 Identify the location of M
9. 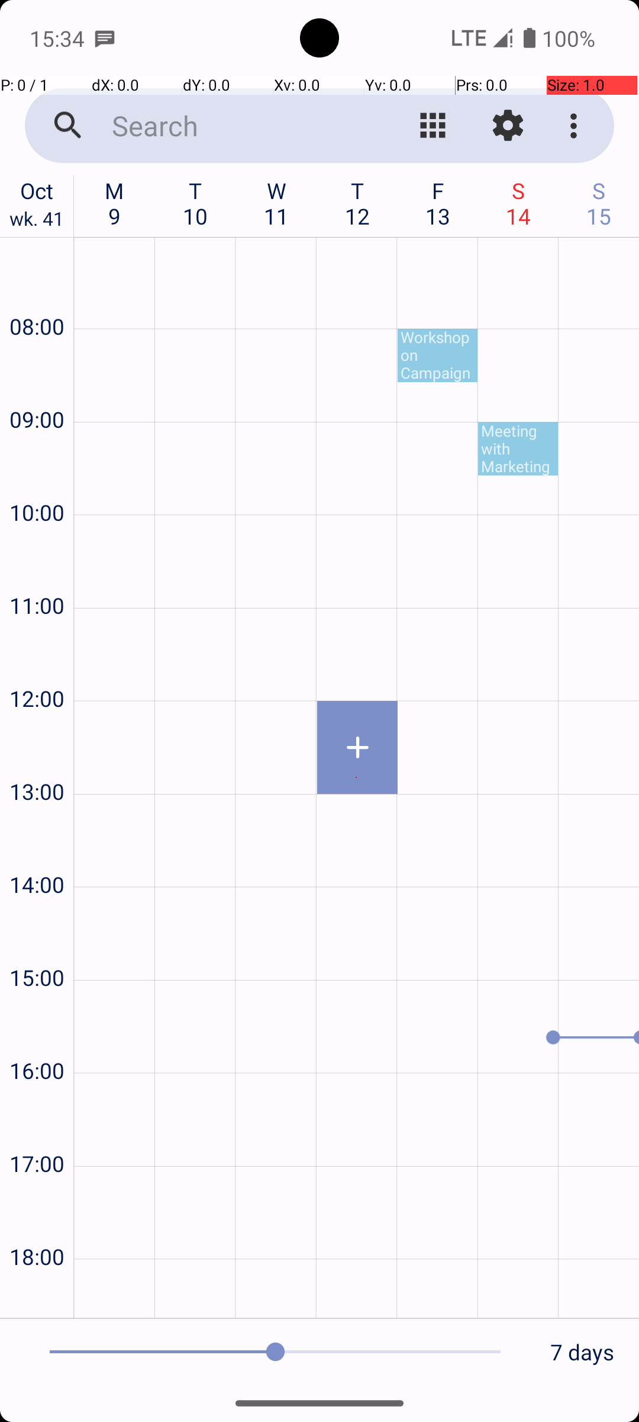
(115, 203).